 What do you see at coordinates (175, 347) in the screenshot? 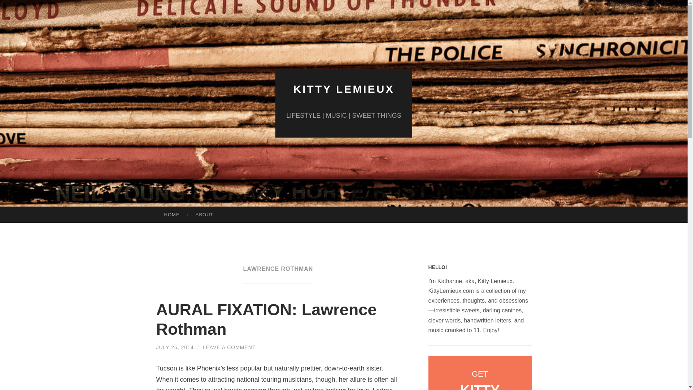
I see `JULY 26, 2014` at bounding box center [175, 347].